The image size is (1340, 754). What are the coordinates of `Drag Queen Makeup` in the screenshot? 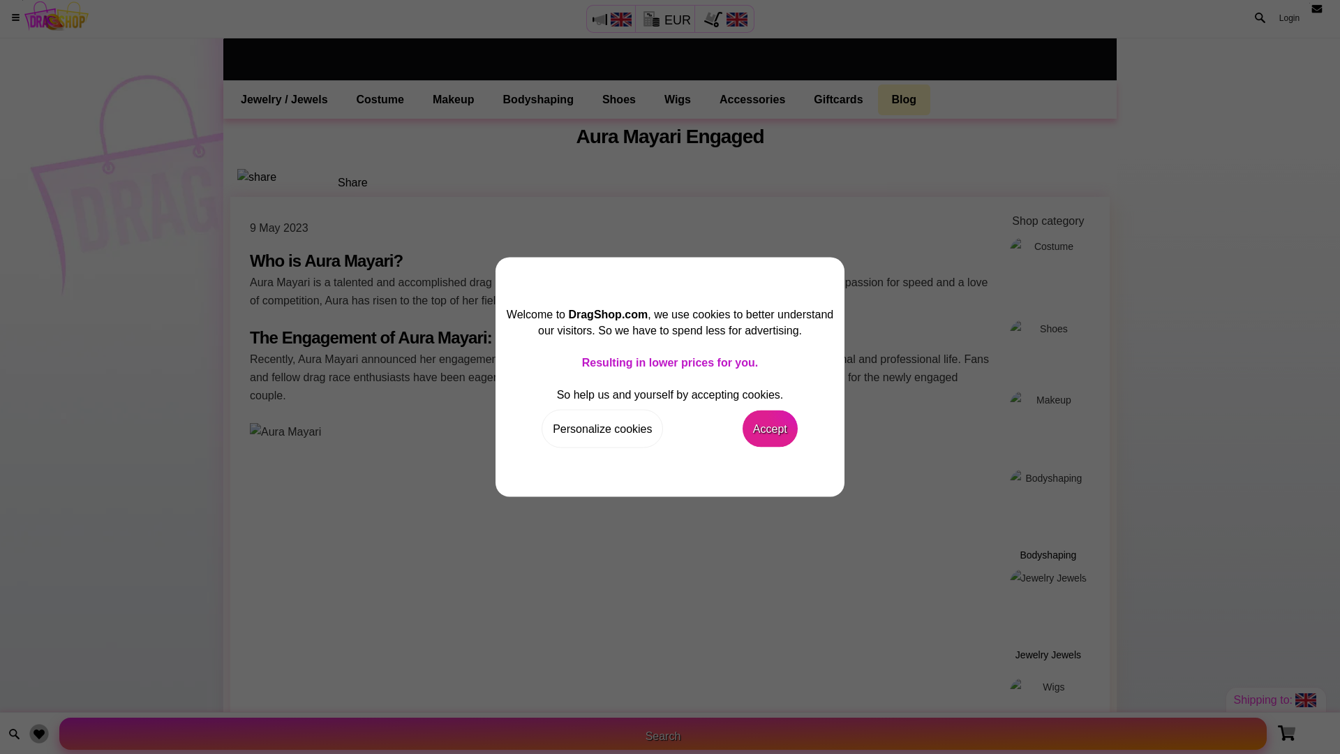 It's located at (1048, 423).